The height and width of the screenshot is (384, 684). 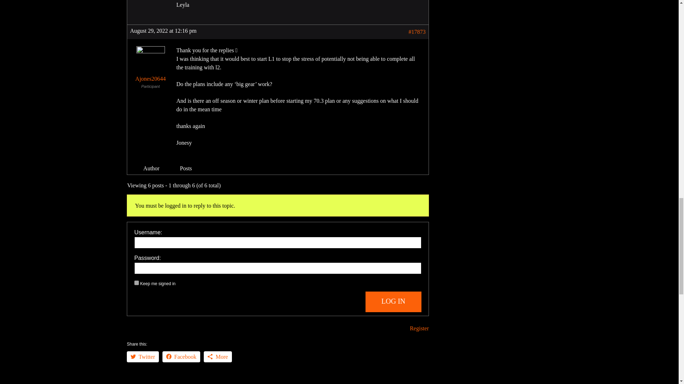 What do you see at coordinates (136, 283) in the screenshot?
I see `forever` at bounding box center [136, 283].